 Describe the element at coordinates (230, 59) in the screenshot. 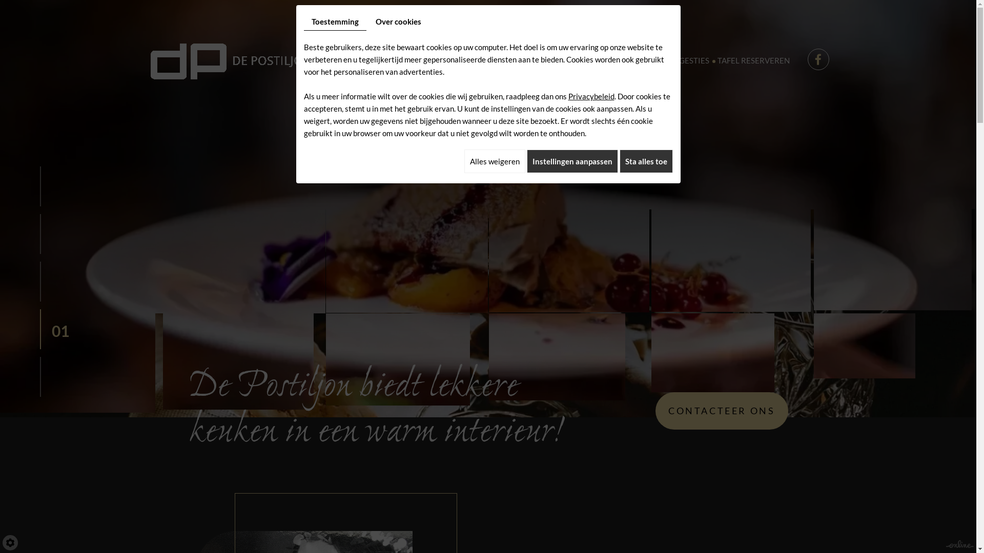

I see `Brasserie-Restaurant De Postiljon - Restaurant` at that location.